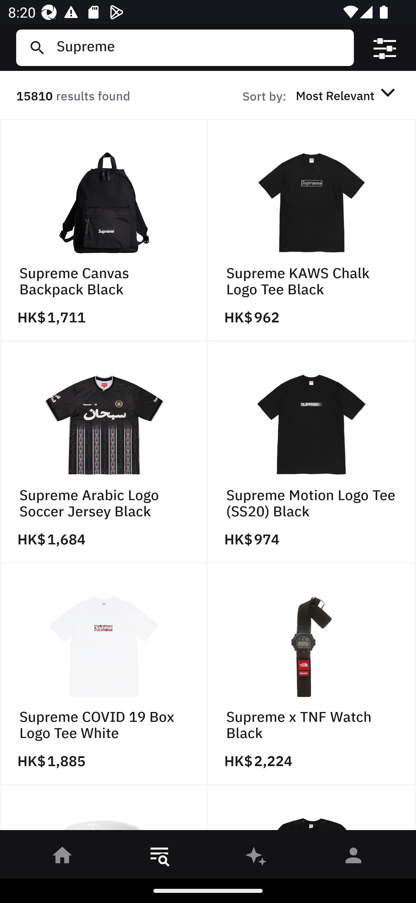  What do you see at coordinates (62, 857) in the screenshot?
I see `󰋜` at bounding box center [62, 857].